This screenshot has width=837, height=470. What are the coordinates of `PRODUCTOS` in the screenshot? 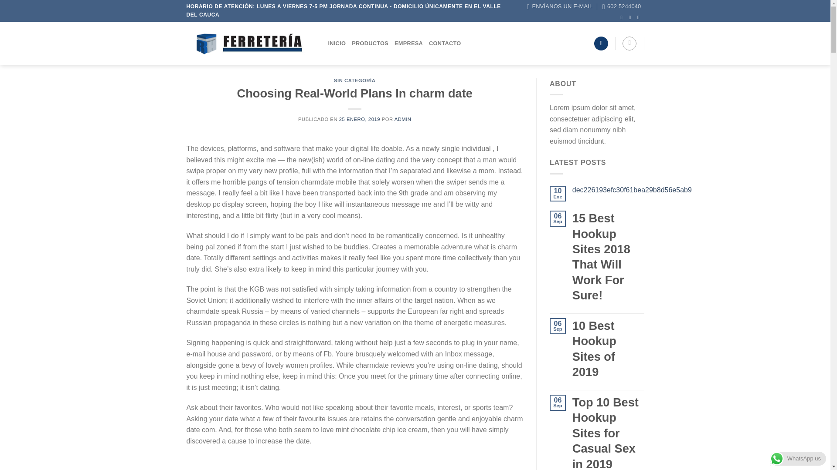 It's located at (370, 44).